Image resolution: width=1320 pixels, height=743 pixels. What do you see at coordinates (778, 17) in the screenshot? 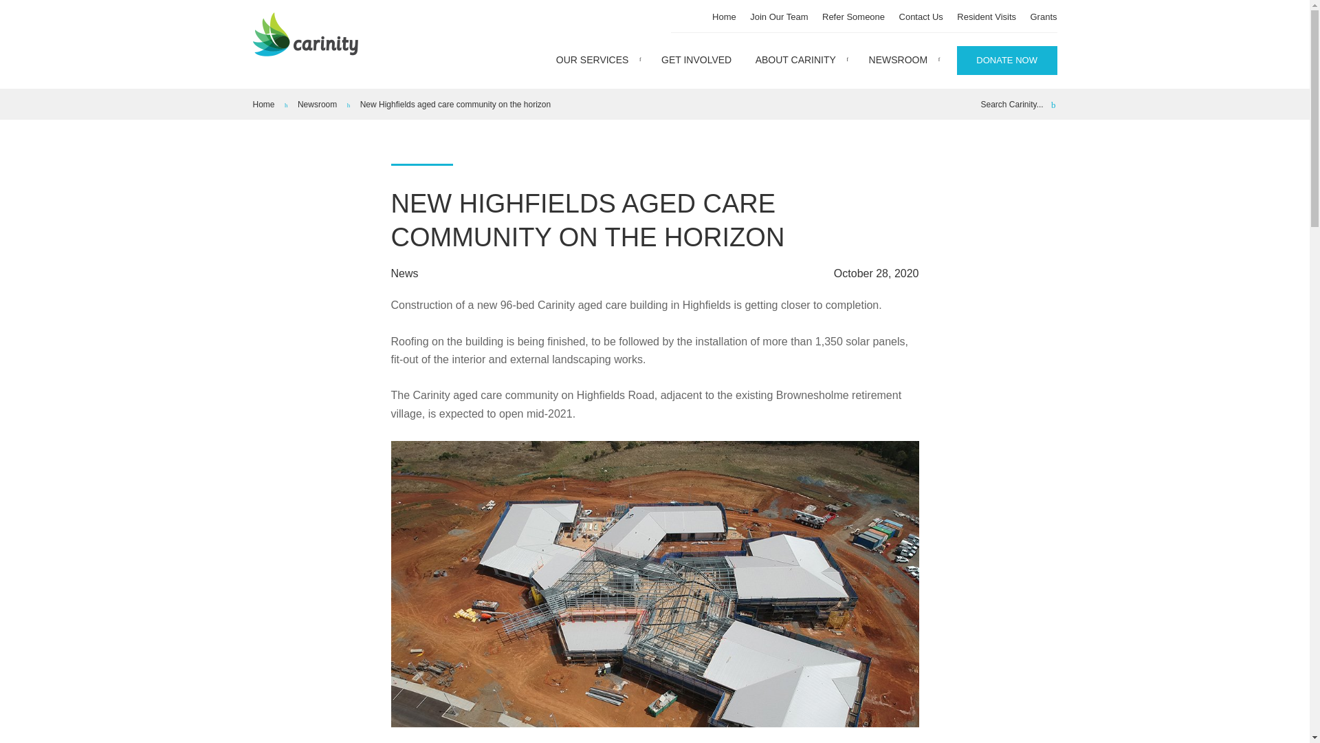
I see `Join Our Team` at bounding box center [778, 17].